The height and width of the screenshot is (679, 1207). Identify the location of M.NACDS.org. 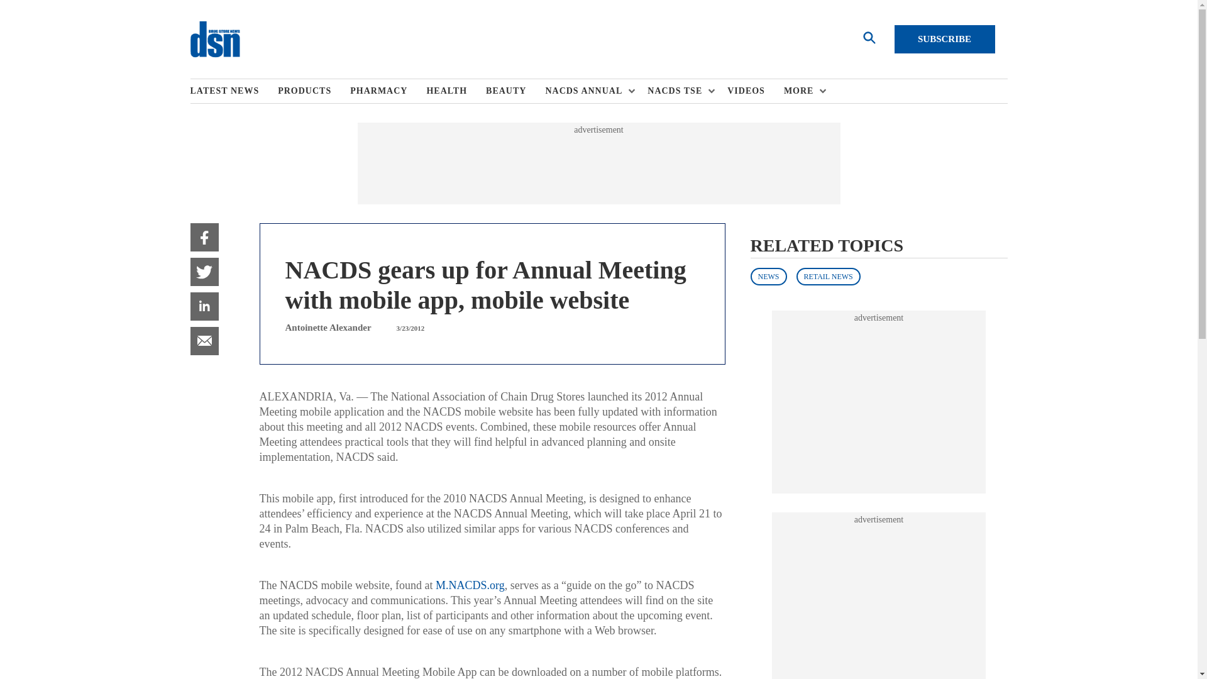
(470, 585).